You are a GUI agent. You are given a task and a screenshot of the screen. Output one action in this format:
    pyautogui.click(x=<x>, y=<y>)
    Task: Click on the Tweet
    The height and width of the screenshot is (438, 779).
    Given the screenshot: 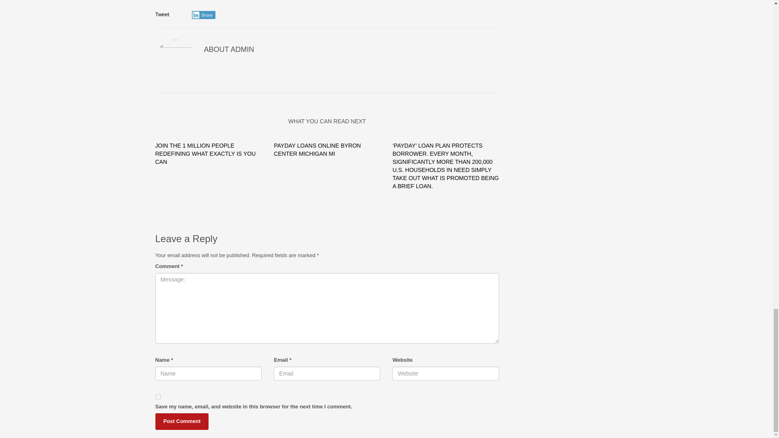 What is the action you would take?
    pyautogui.click(x=162, y=15)
    